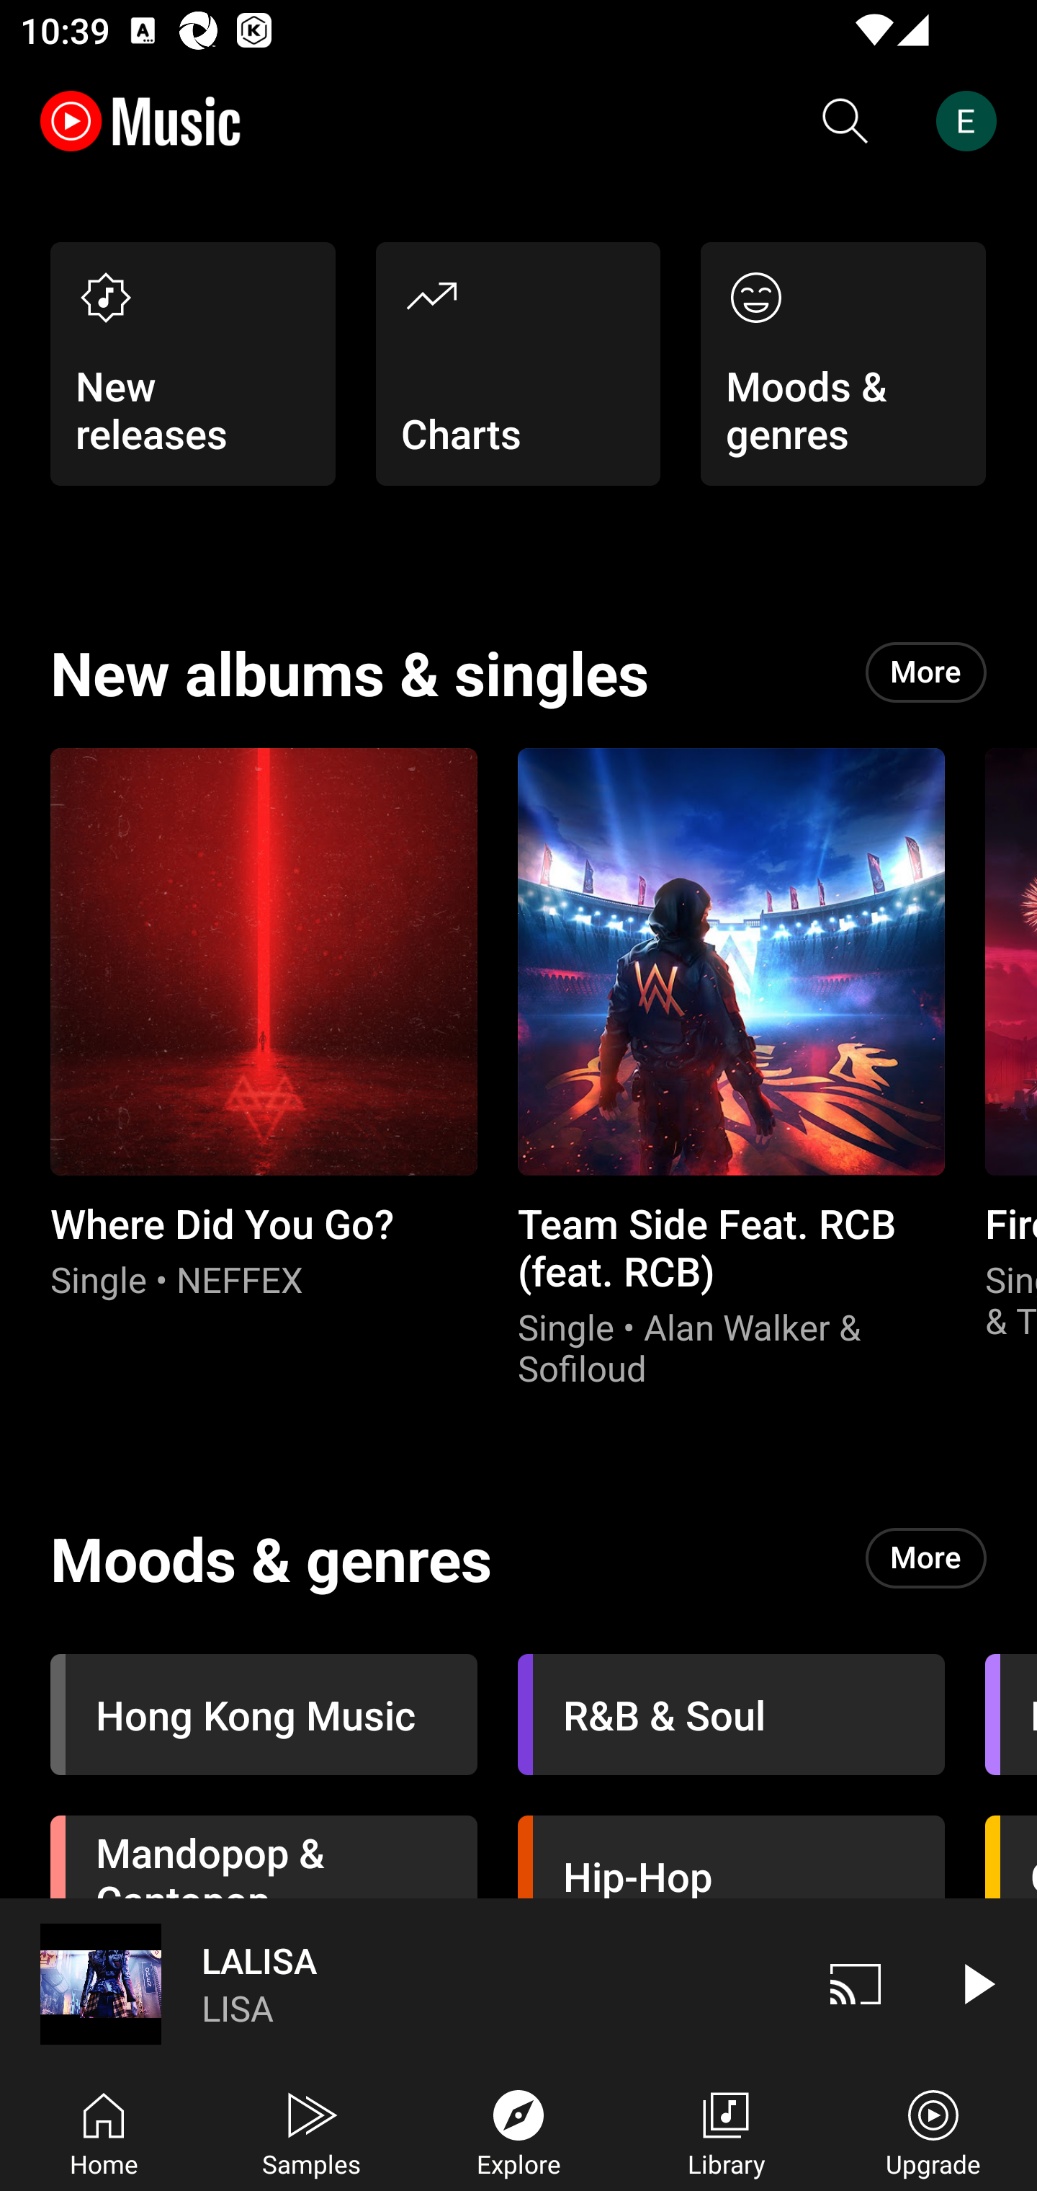 The image size is (1037, 2191). What do you see at coordinates (977, 1983) in the screenshot?
I see `Play video` at bounding box center [977, 1983].